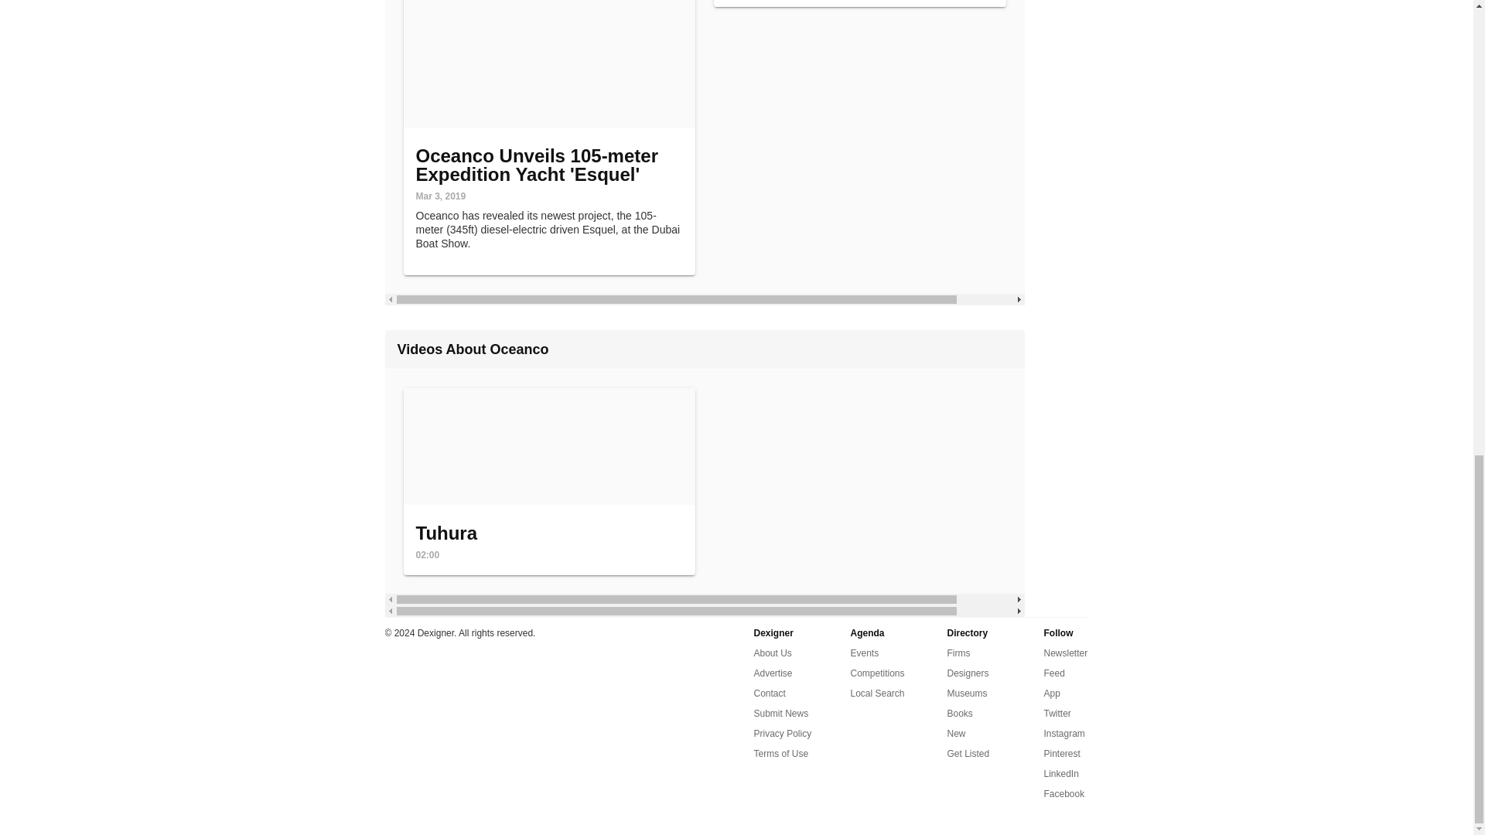 The width and height of the screenshot is (1485, 835). Describe the element at coordinates (877, 673) in the screenshot. I see `Competitions` at that location.